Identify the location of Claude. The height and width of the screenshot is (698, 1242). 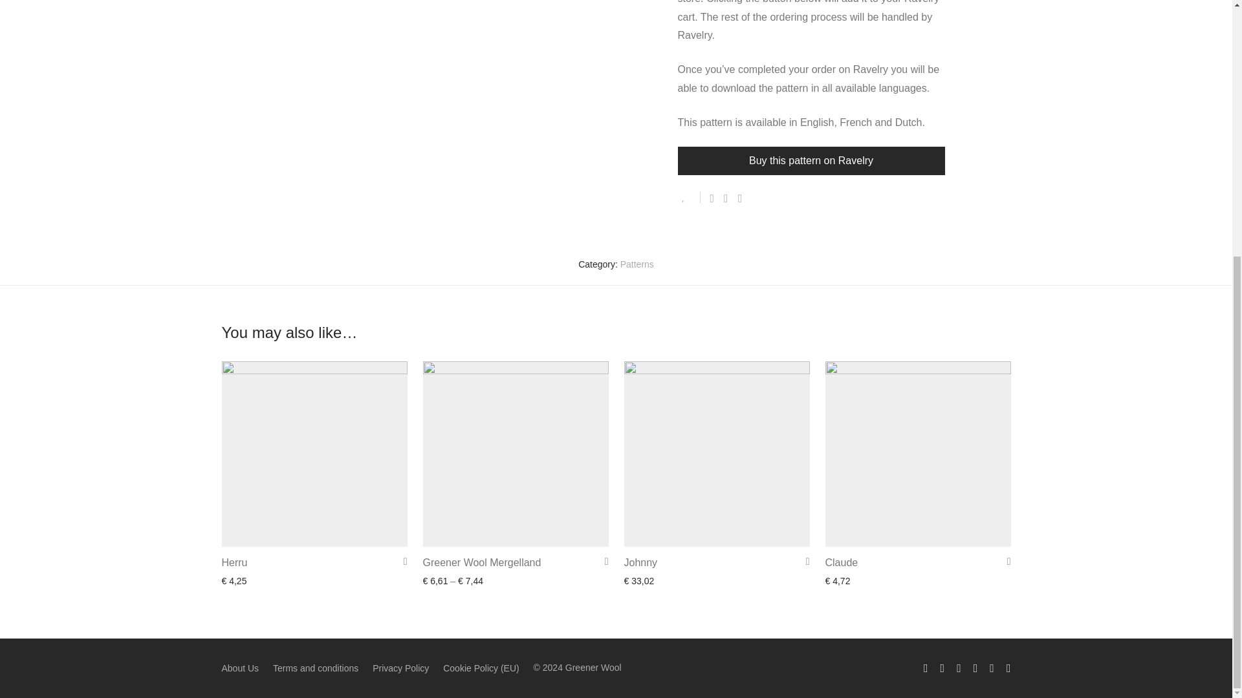
(842, 562).